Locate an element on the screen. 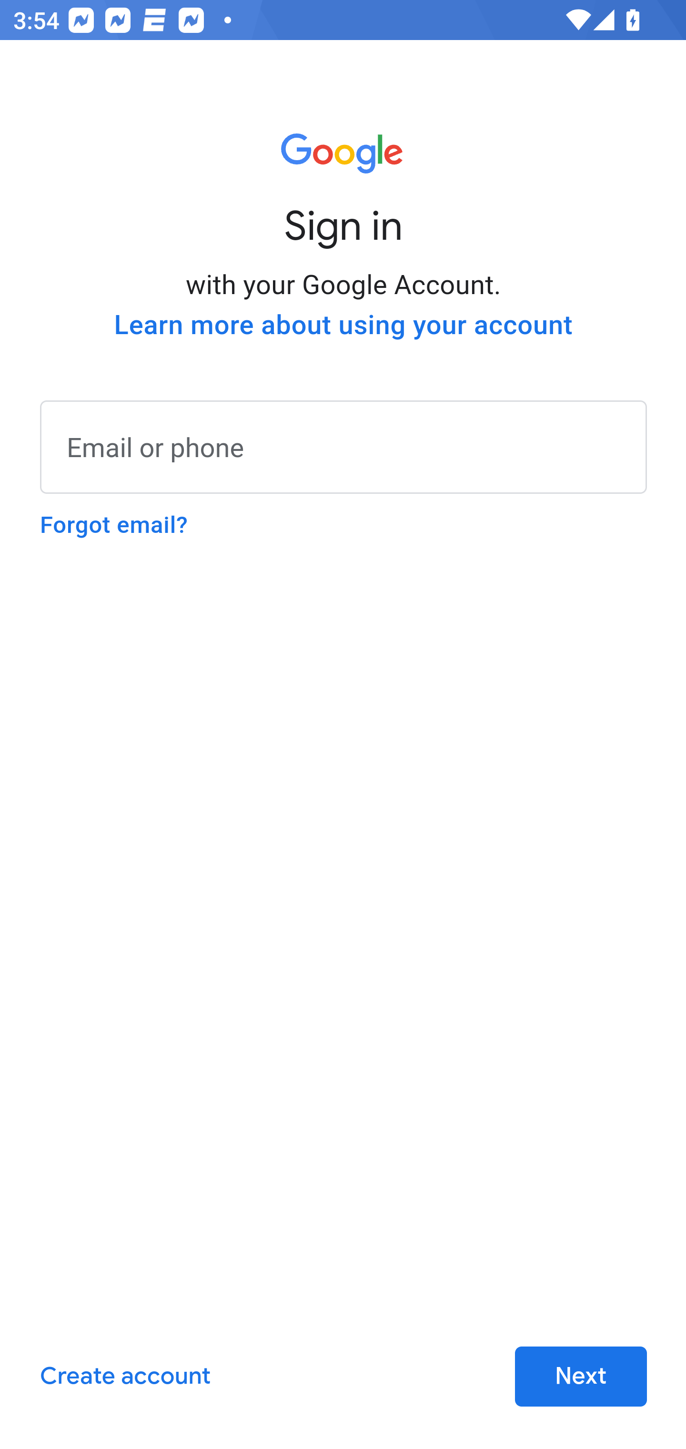 The height and width of the screenshot is (1449, 686). Learn more about using your account is located at coordinates (343, 325).